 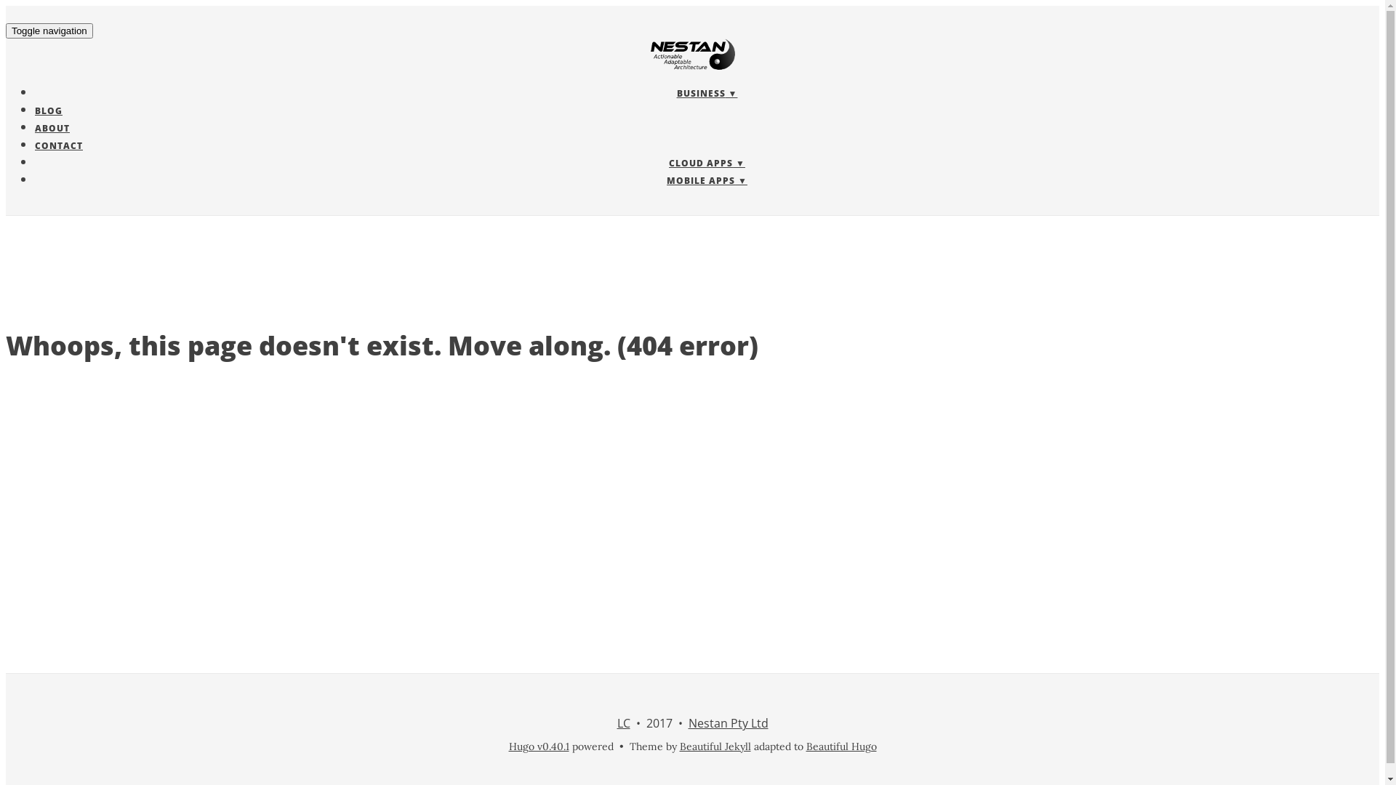 I want to click on Nestan Pty Ltd, so click(x=728, y=723).